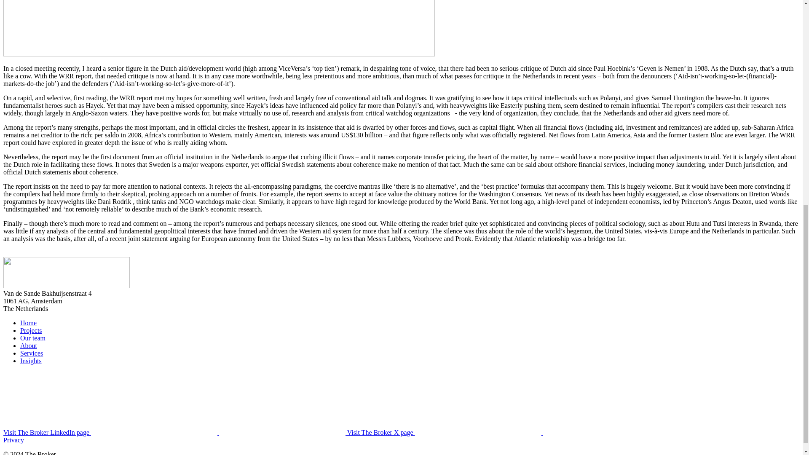 The width and height of the screenshot is (809, 455). I want to click on Our team, so click(33, 338).